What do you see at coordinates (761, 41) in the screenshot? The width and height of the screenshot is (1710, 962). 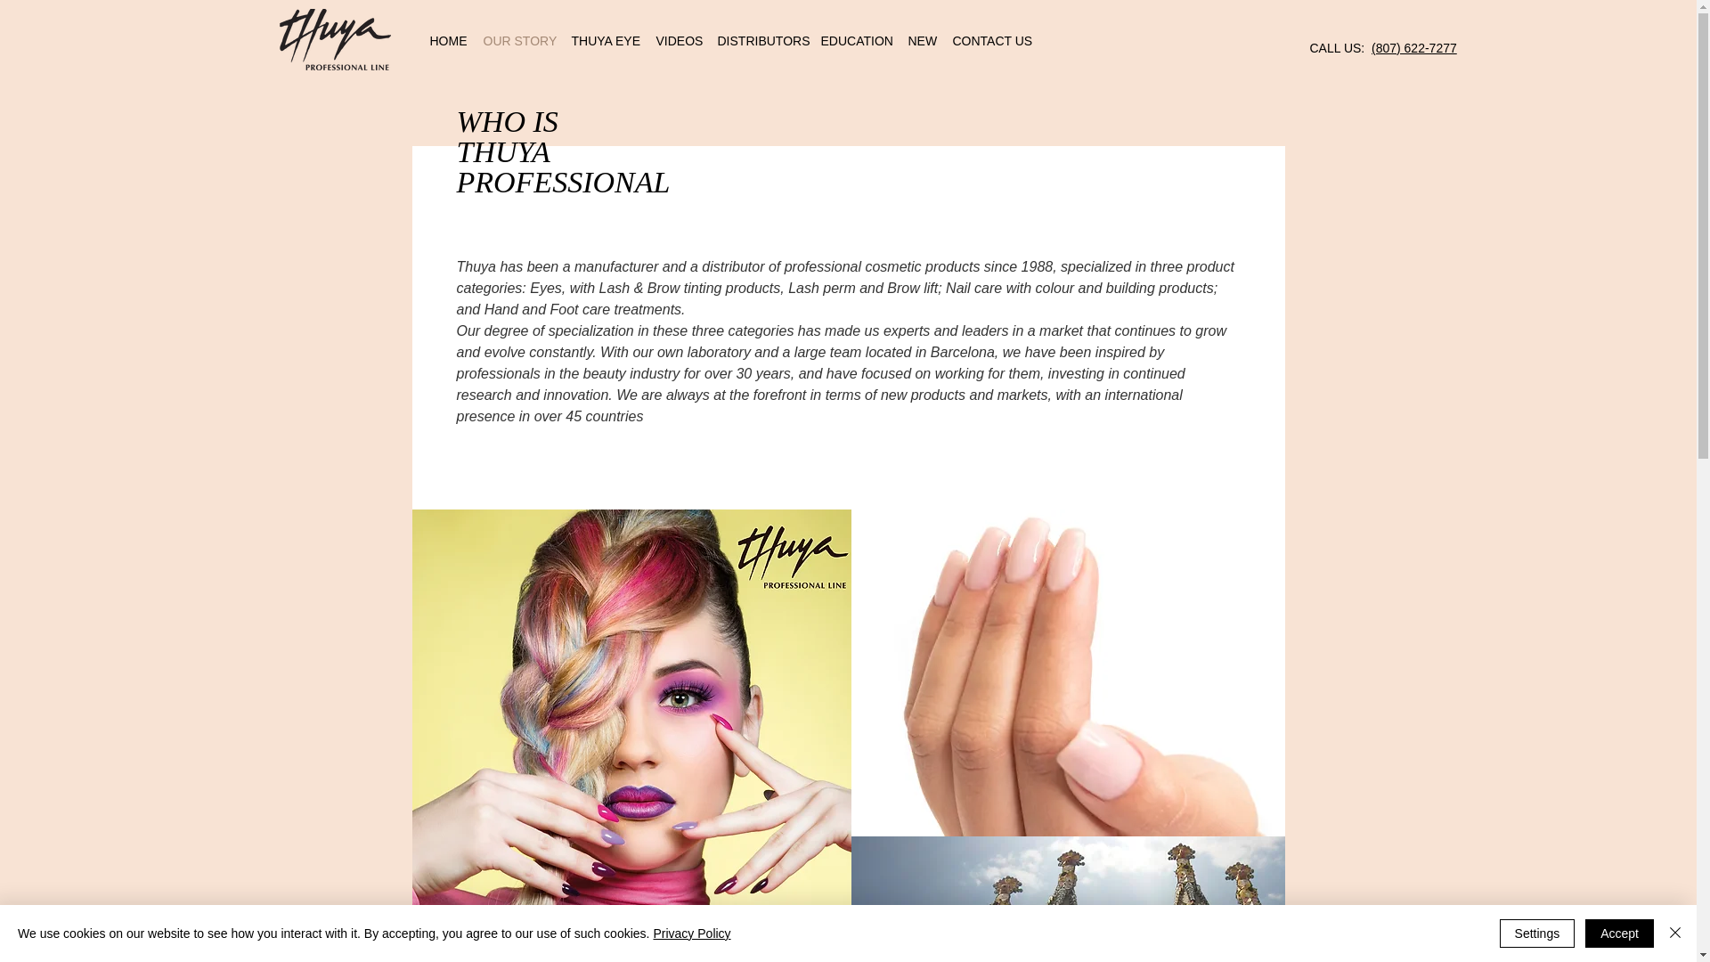 I see `DISTRIBUTORS` at bounding box center [761, 41].